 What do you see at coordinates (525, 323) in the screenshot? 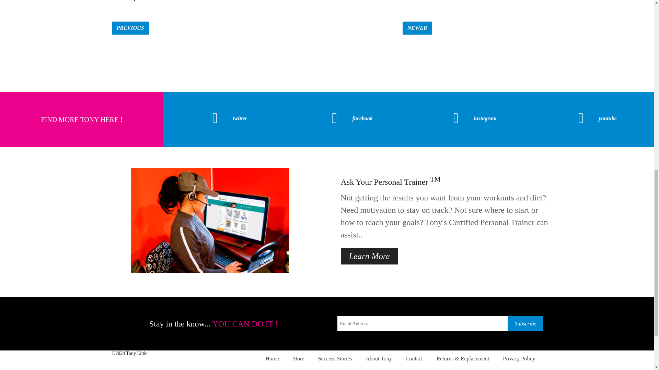
I see `Subscribe` at bounding box center [525, 323].